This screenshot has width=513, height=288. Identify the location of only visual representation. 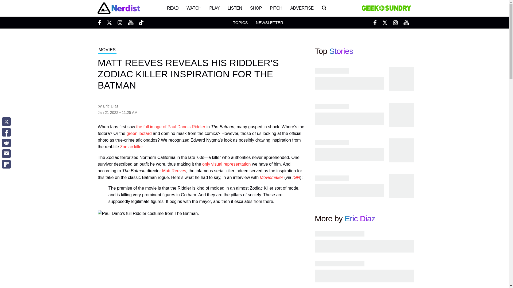
(226, 164).